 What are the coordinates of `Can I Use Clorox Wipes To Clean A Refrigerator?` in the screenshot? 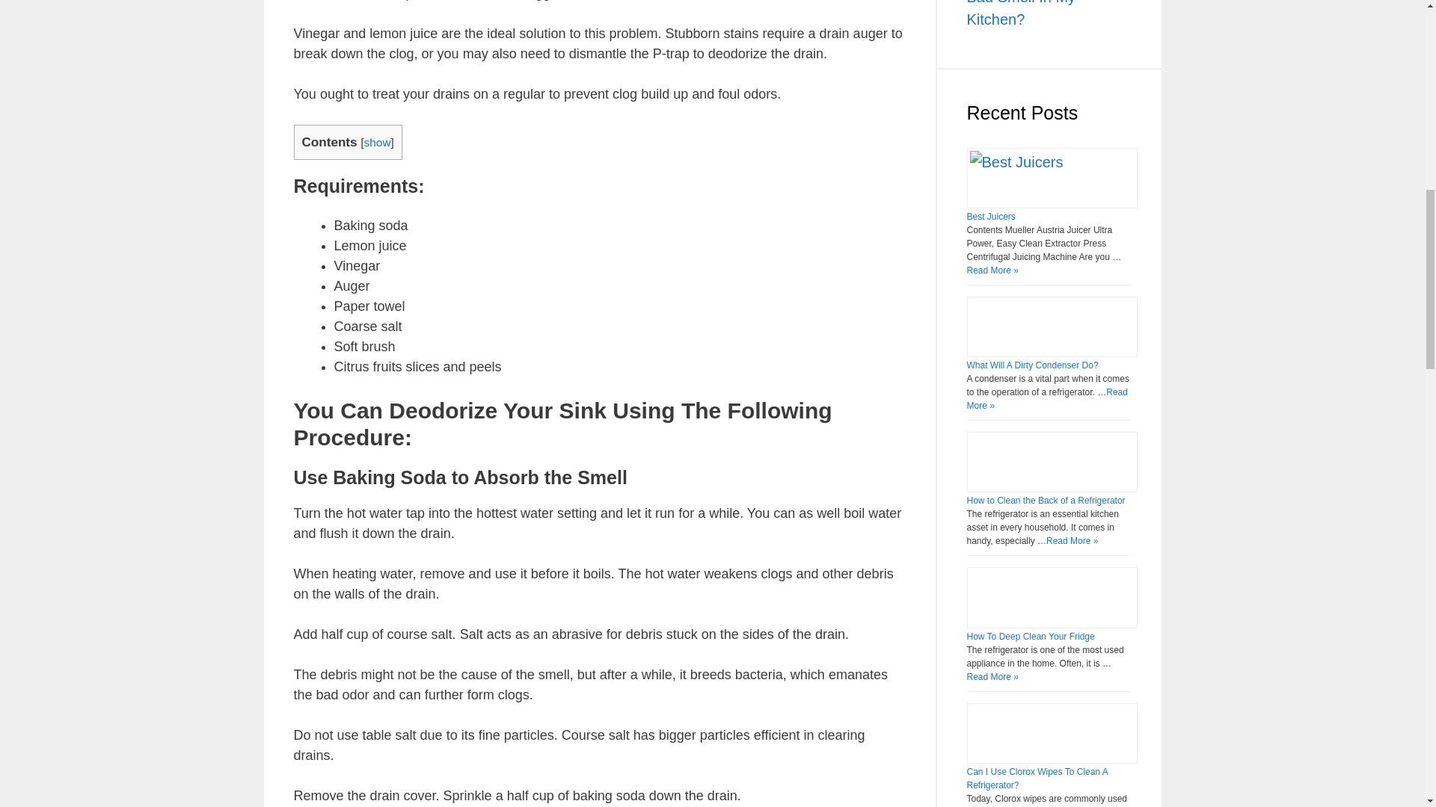 It's located at (1037, 779).